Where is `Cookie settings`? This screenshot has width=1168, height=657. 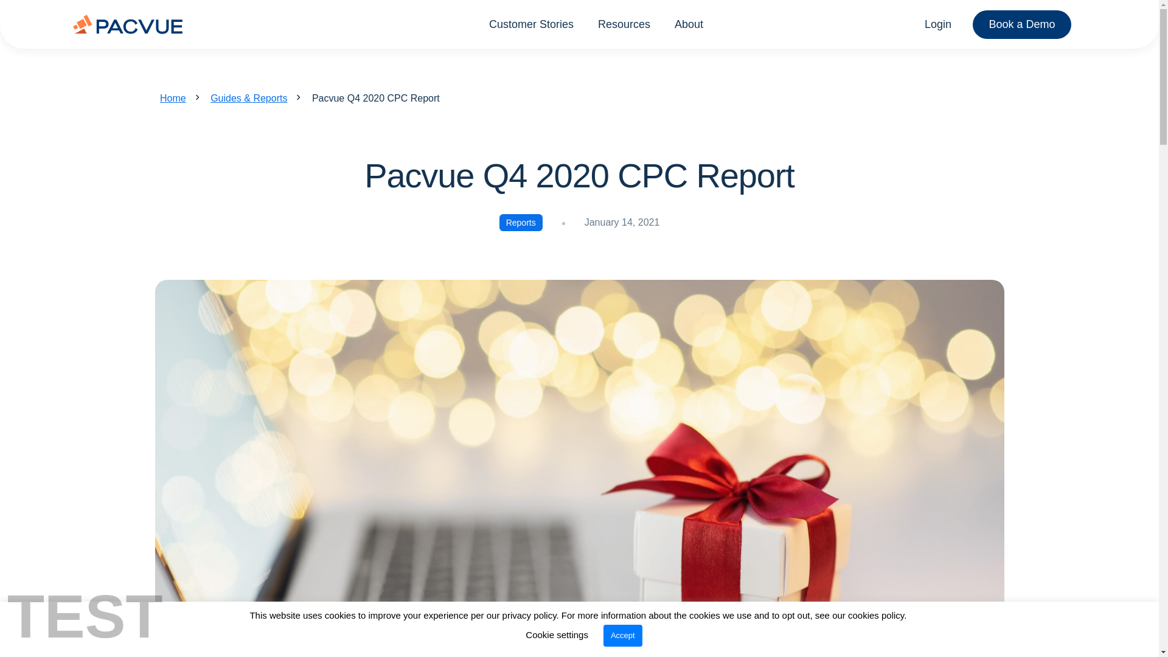
Cookie settings is located at coordinates (557, 634).